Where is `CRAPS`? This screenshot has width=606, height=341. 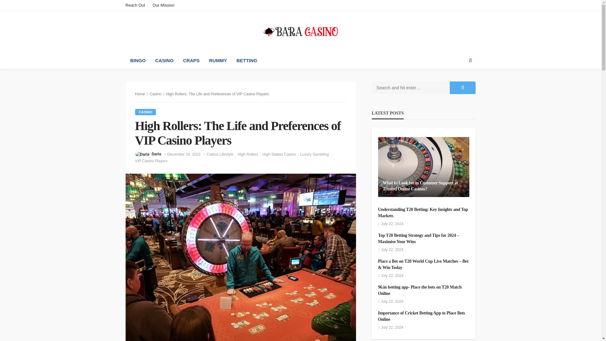
CRAPS is located at coordinates (191, 61).